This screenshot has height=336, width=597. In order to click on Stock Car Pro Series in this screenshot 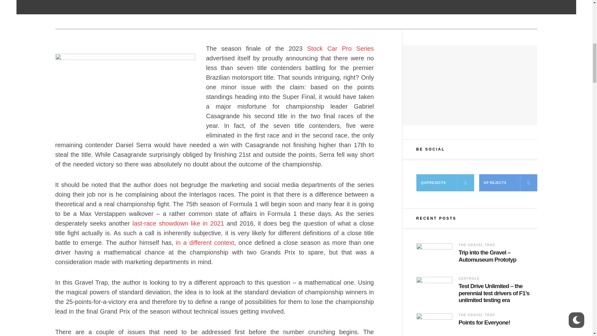, I will do `click(341, 49)`.